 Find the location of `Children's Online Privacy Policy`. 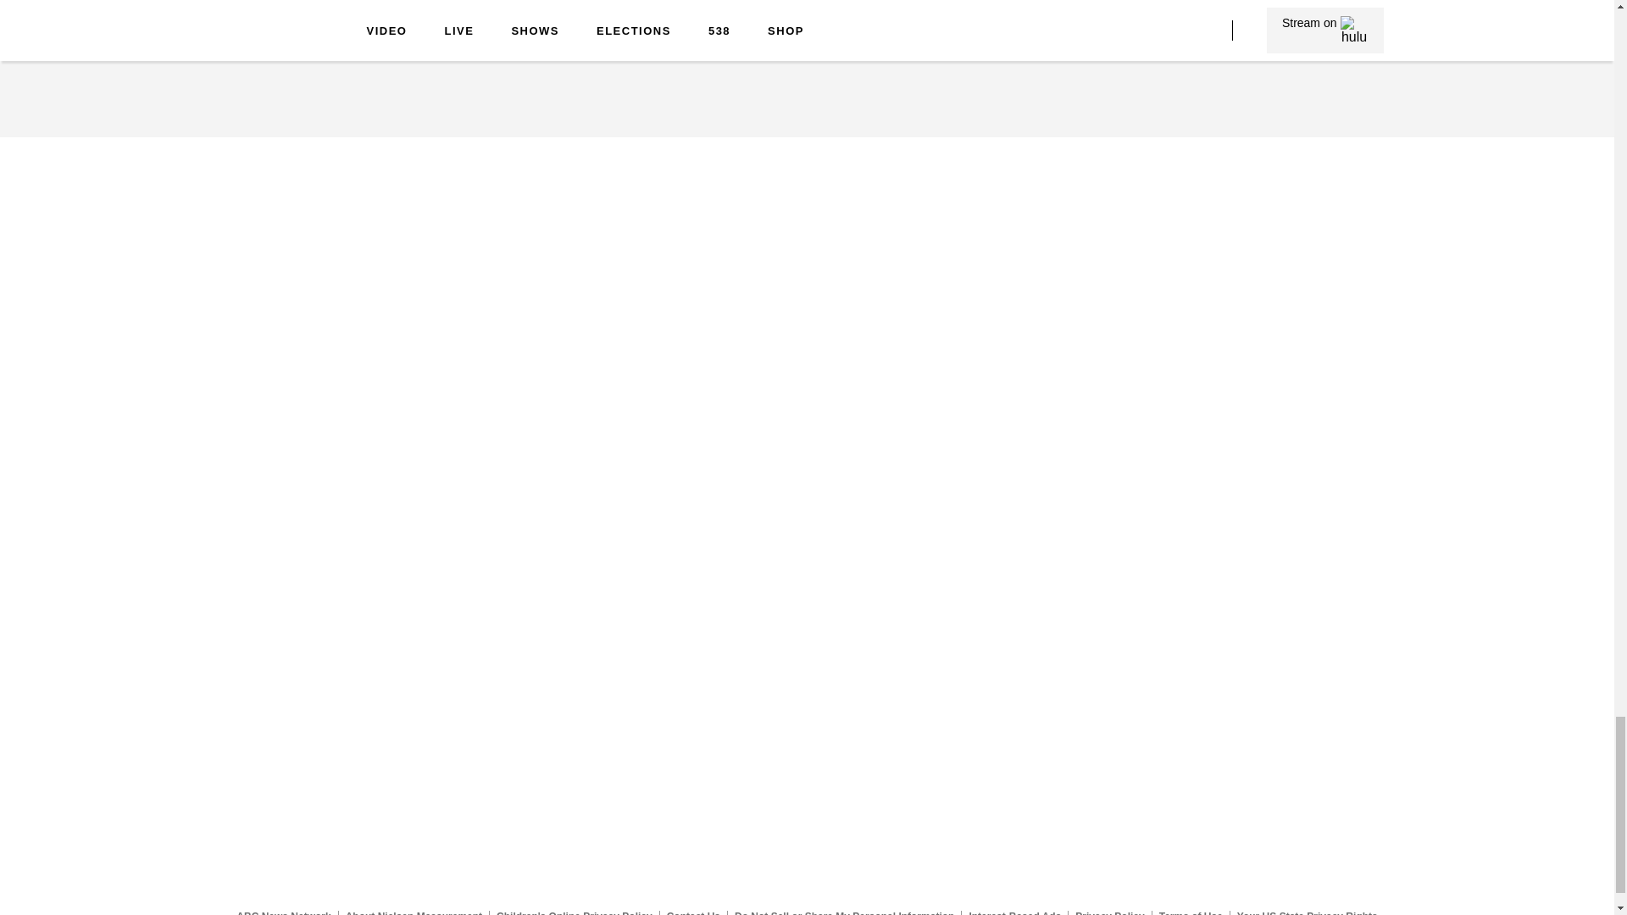

Children's Online Privacy Policy is located at coordinates (575, 912).